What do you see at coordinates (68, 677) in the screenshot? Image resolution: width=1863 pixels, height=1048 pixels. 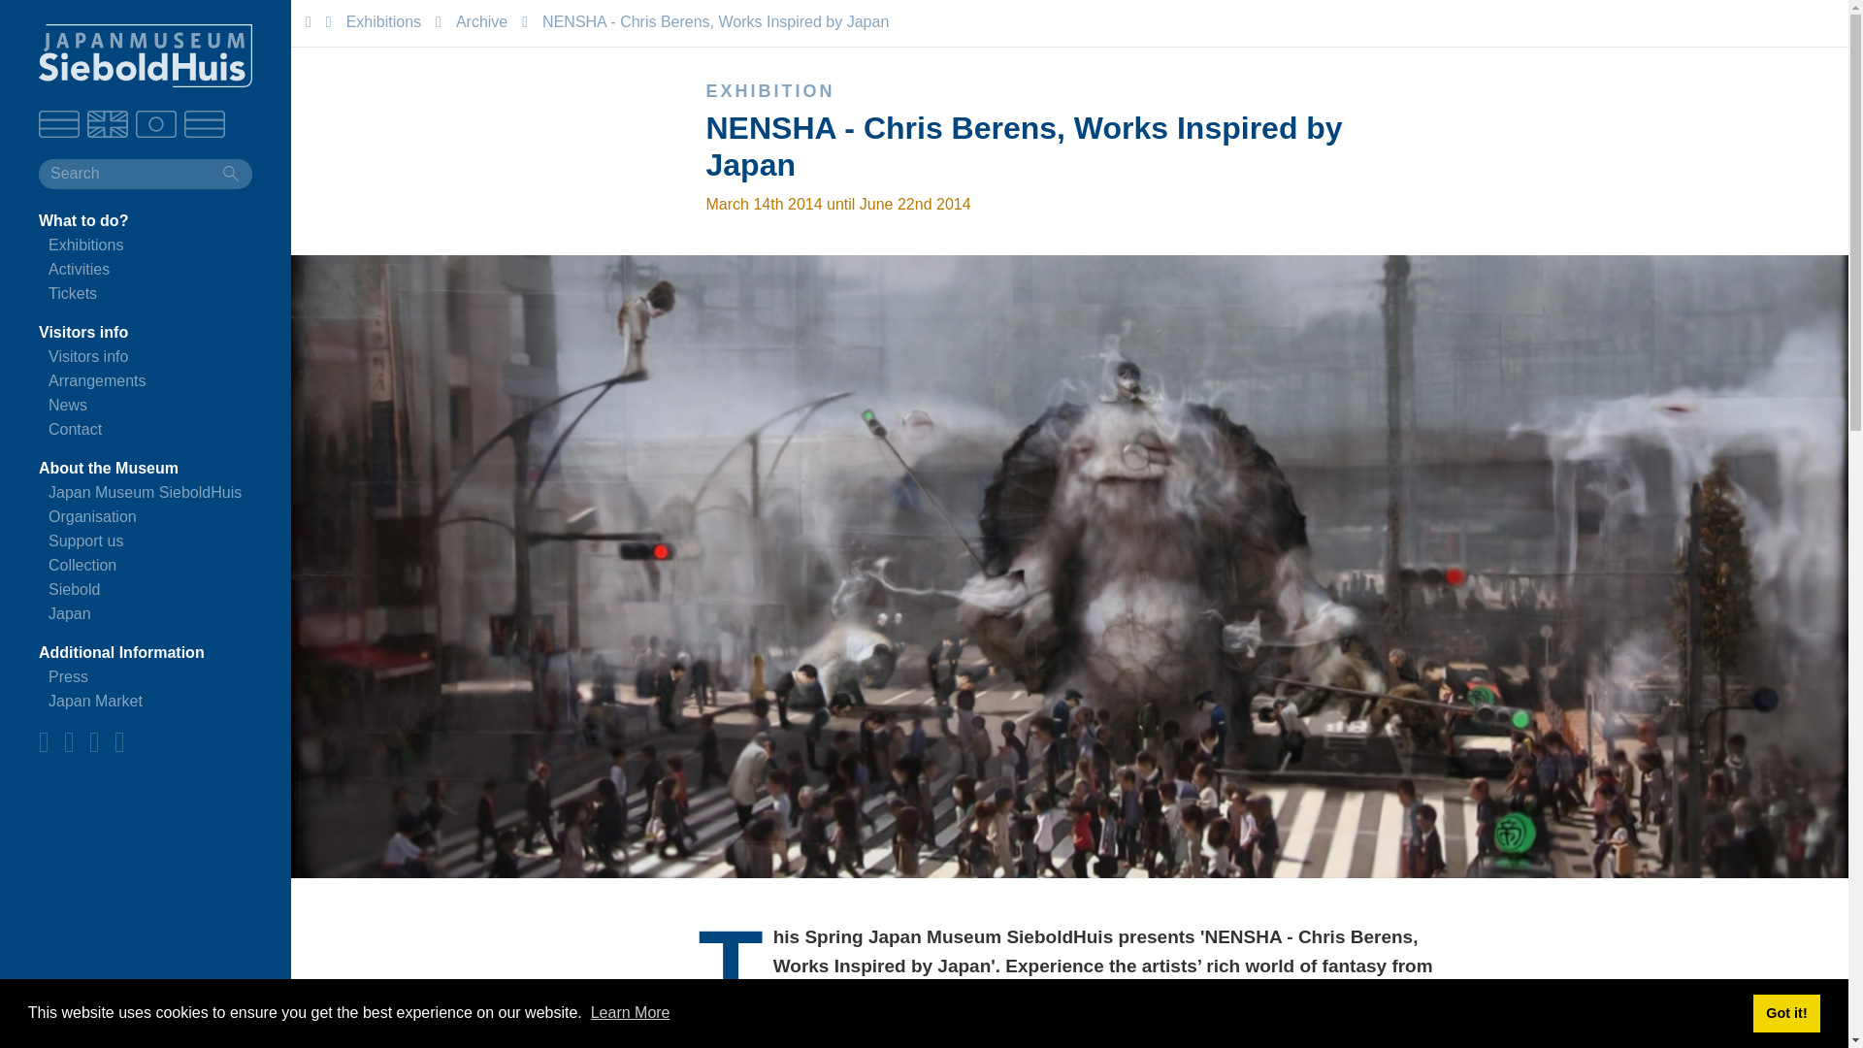 I see `Press` at bounding box center [68, 677].